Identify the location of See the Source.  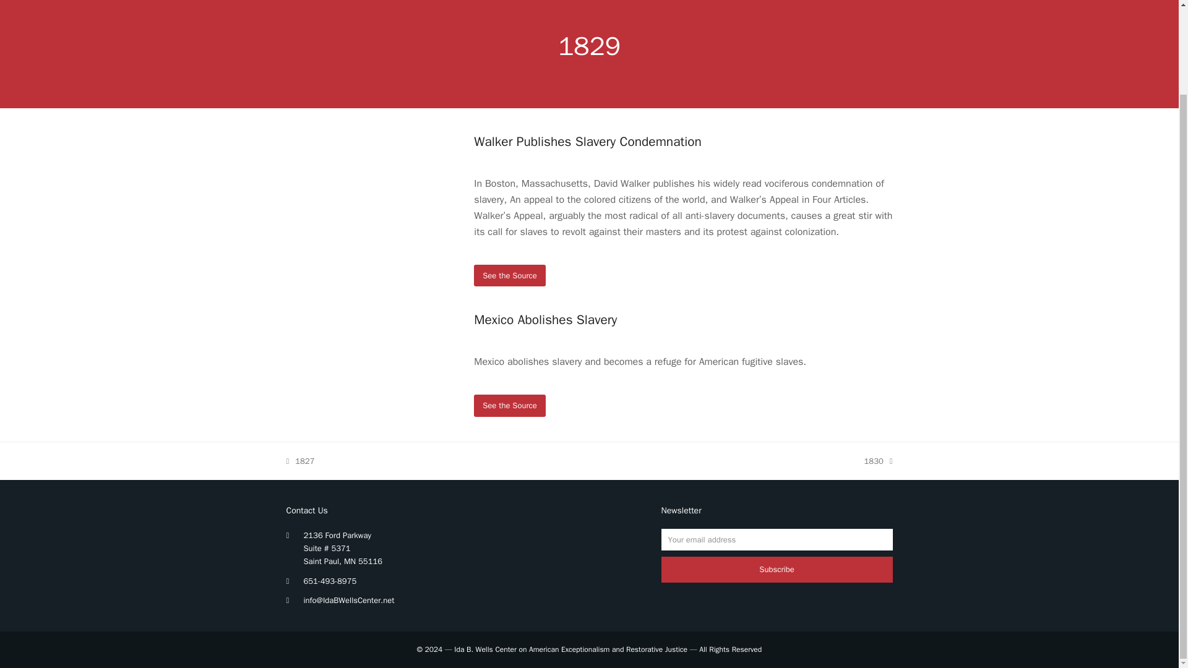
(329, 581).